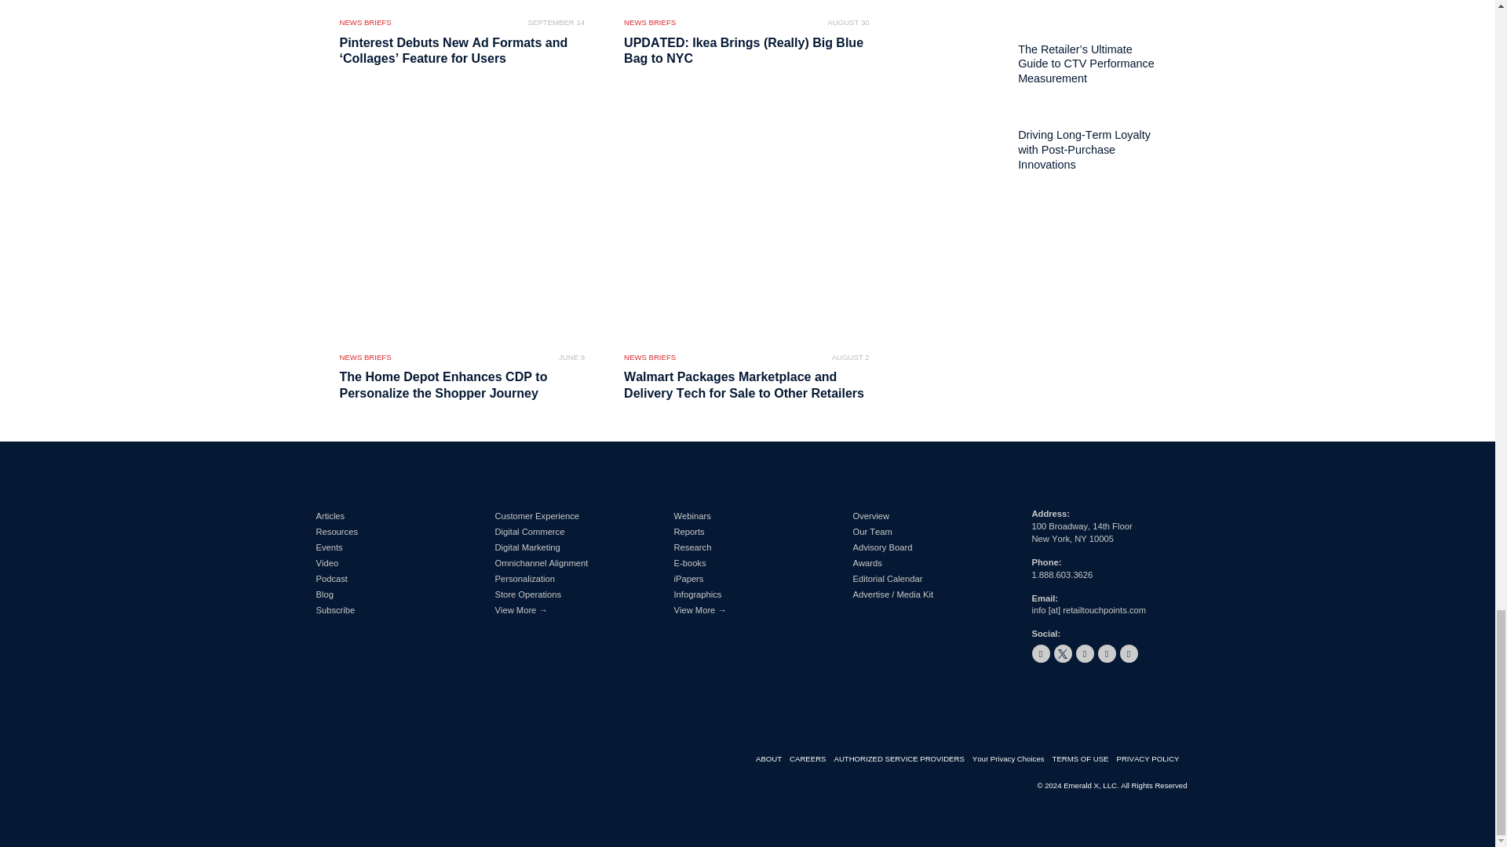 The width and height of the screenshot is (1507, 847). Describe the element at coordinates (1012, 759) in the screenshot. I see `your-privacy-choices` at that location.